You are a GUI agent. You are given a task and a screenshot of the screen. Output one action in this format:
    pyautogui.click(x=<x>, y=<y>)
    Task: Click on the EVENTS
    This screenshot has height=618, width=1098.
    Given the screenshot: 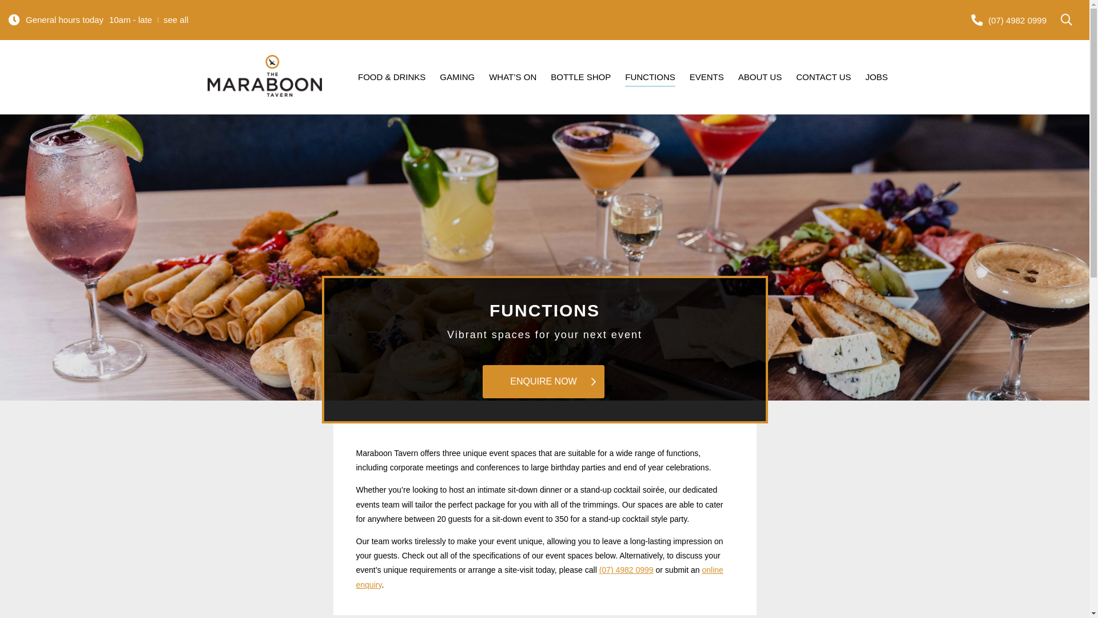 What is the action you would take?
    pyautogui.click(x=707, y=80)
    